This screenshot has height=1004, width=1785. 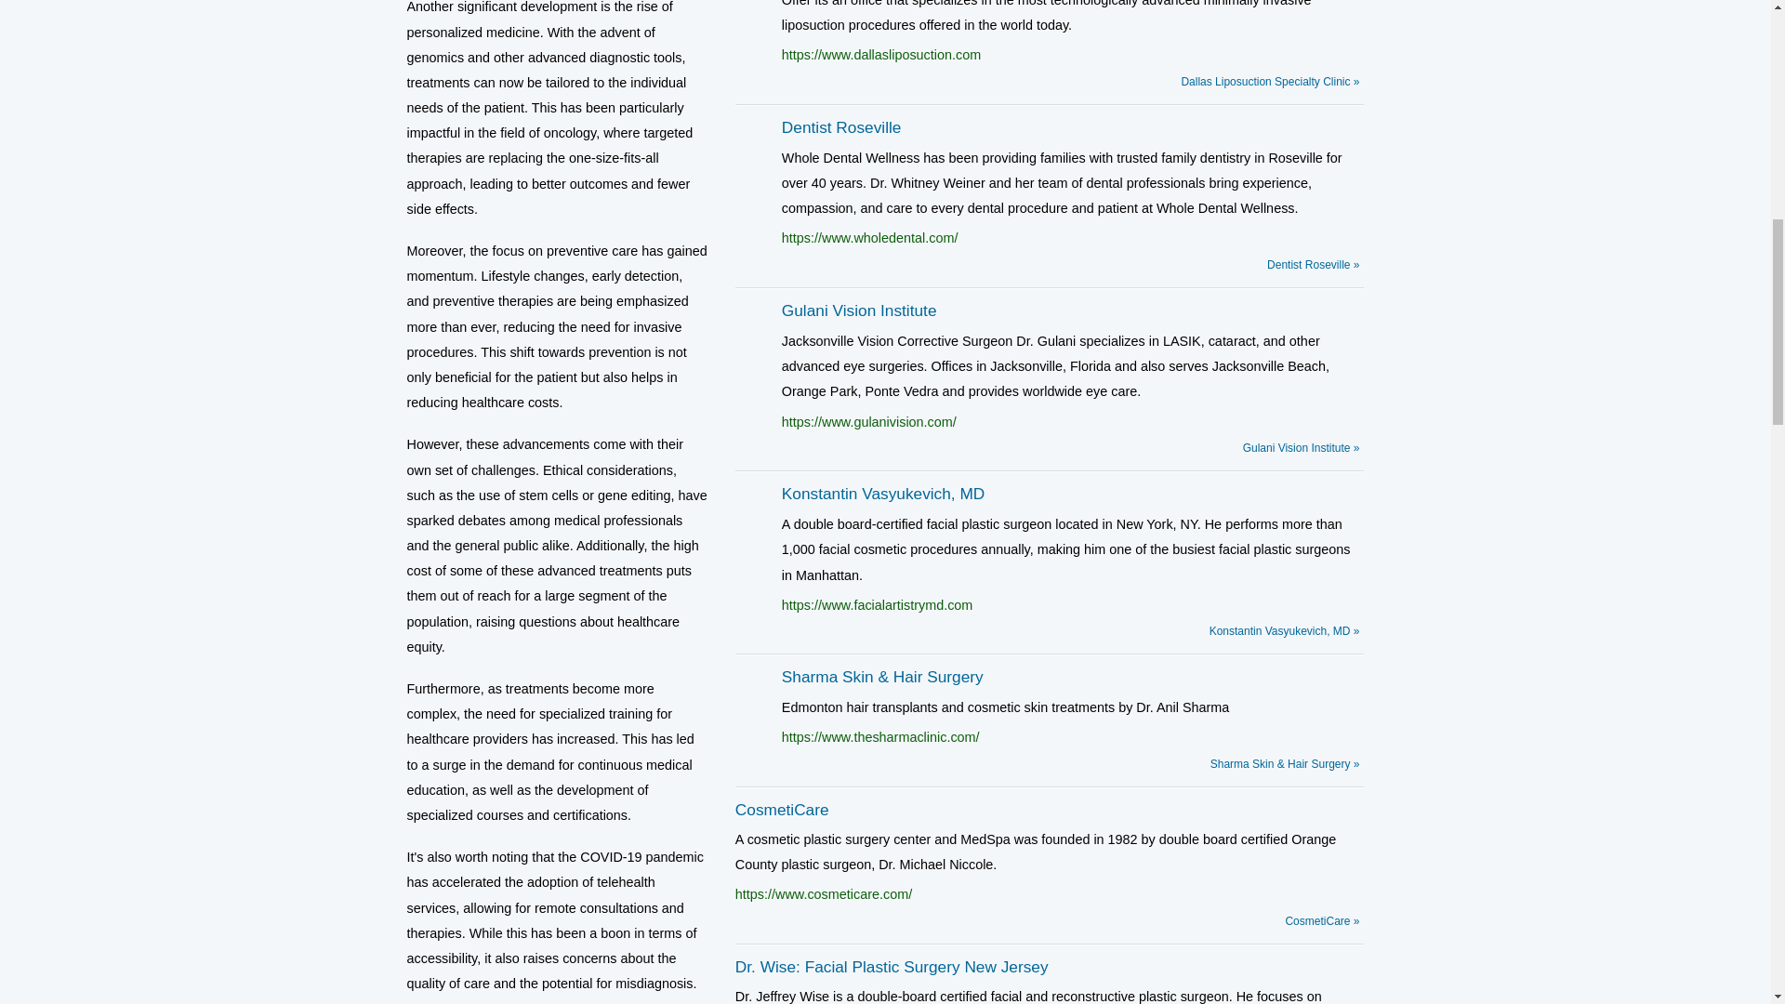 I want to click on Read more about: CosmetiCare, so click(x=1322, y=920).